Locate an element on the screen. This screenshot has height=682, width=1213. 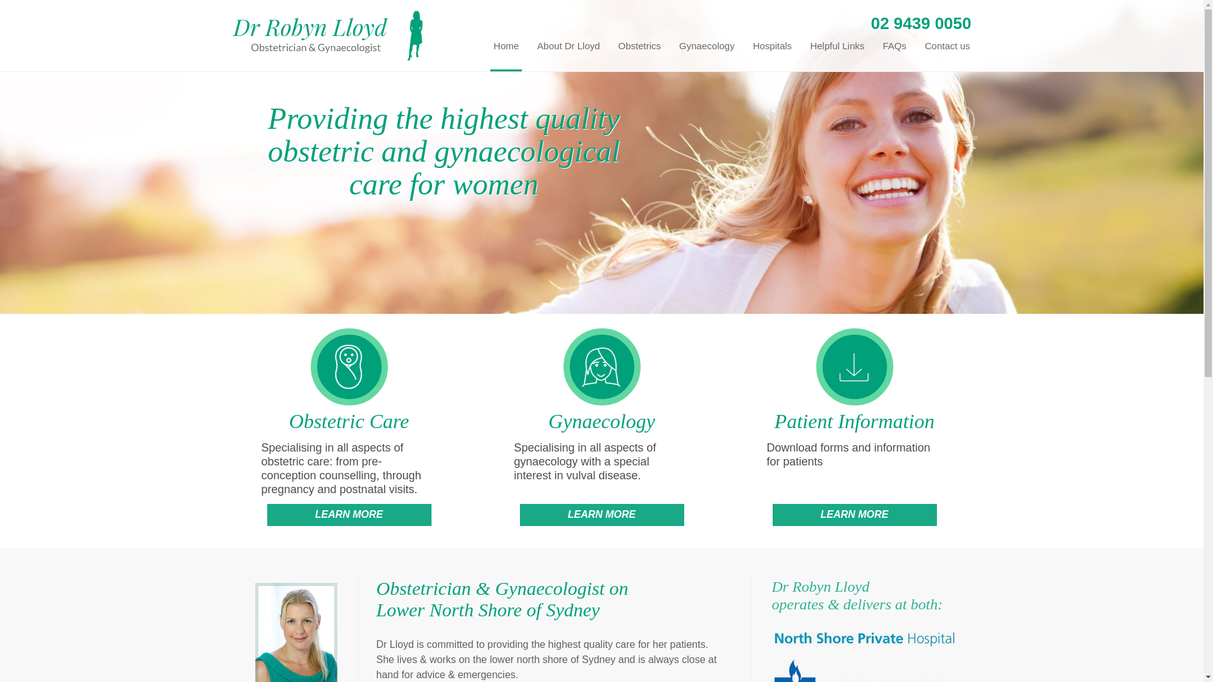
02 9439 0050 is located at coordinates (921, 23).